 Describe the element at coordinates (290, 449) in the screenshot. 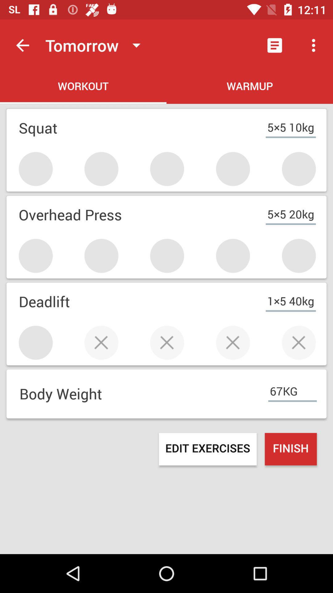

I see `click finish item` at that location.